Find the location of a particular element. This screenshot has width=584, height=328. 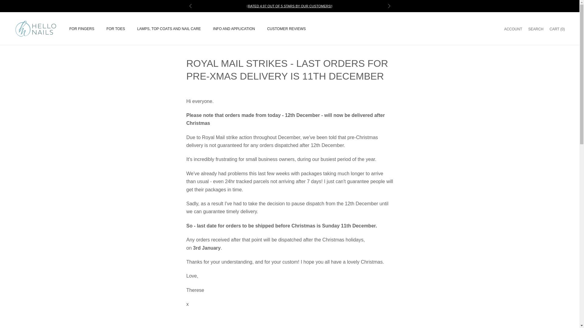

LAMPS, TOP COATS AND NAIL CARE is located at coordinates (169, 29).